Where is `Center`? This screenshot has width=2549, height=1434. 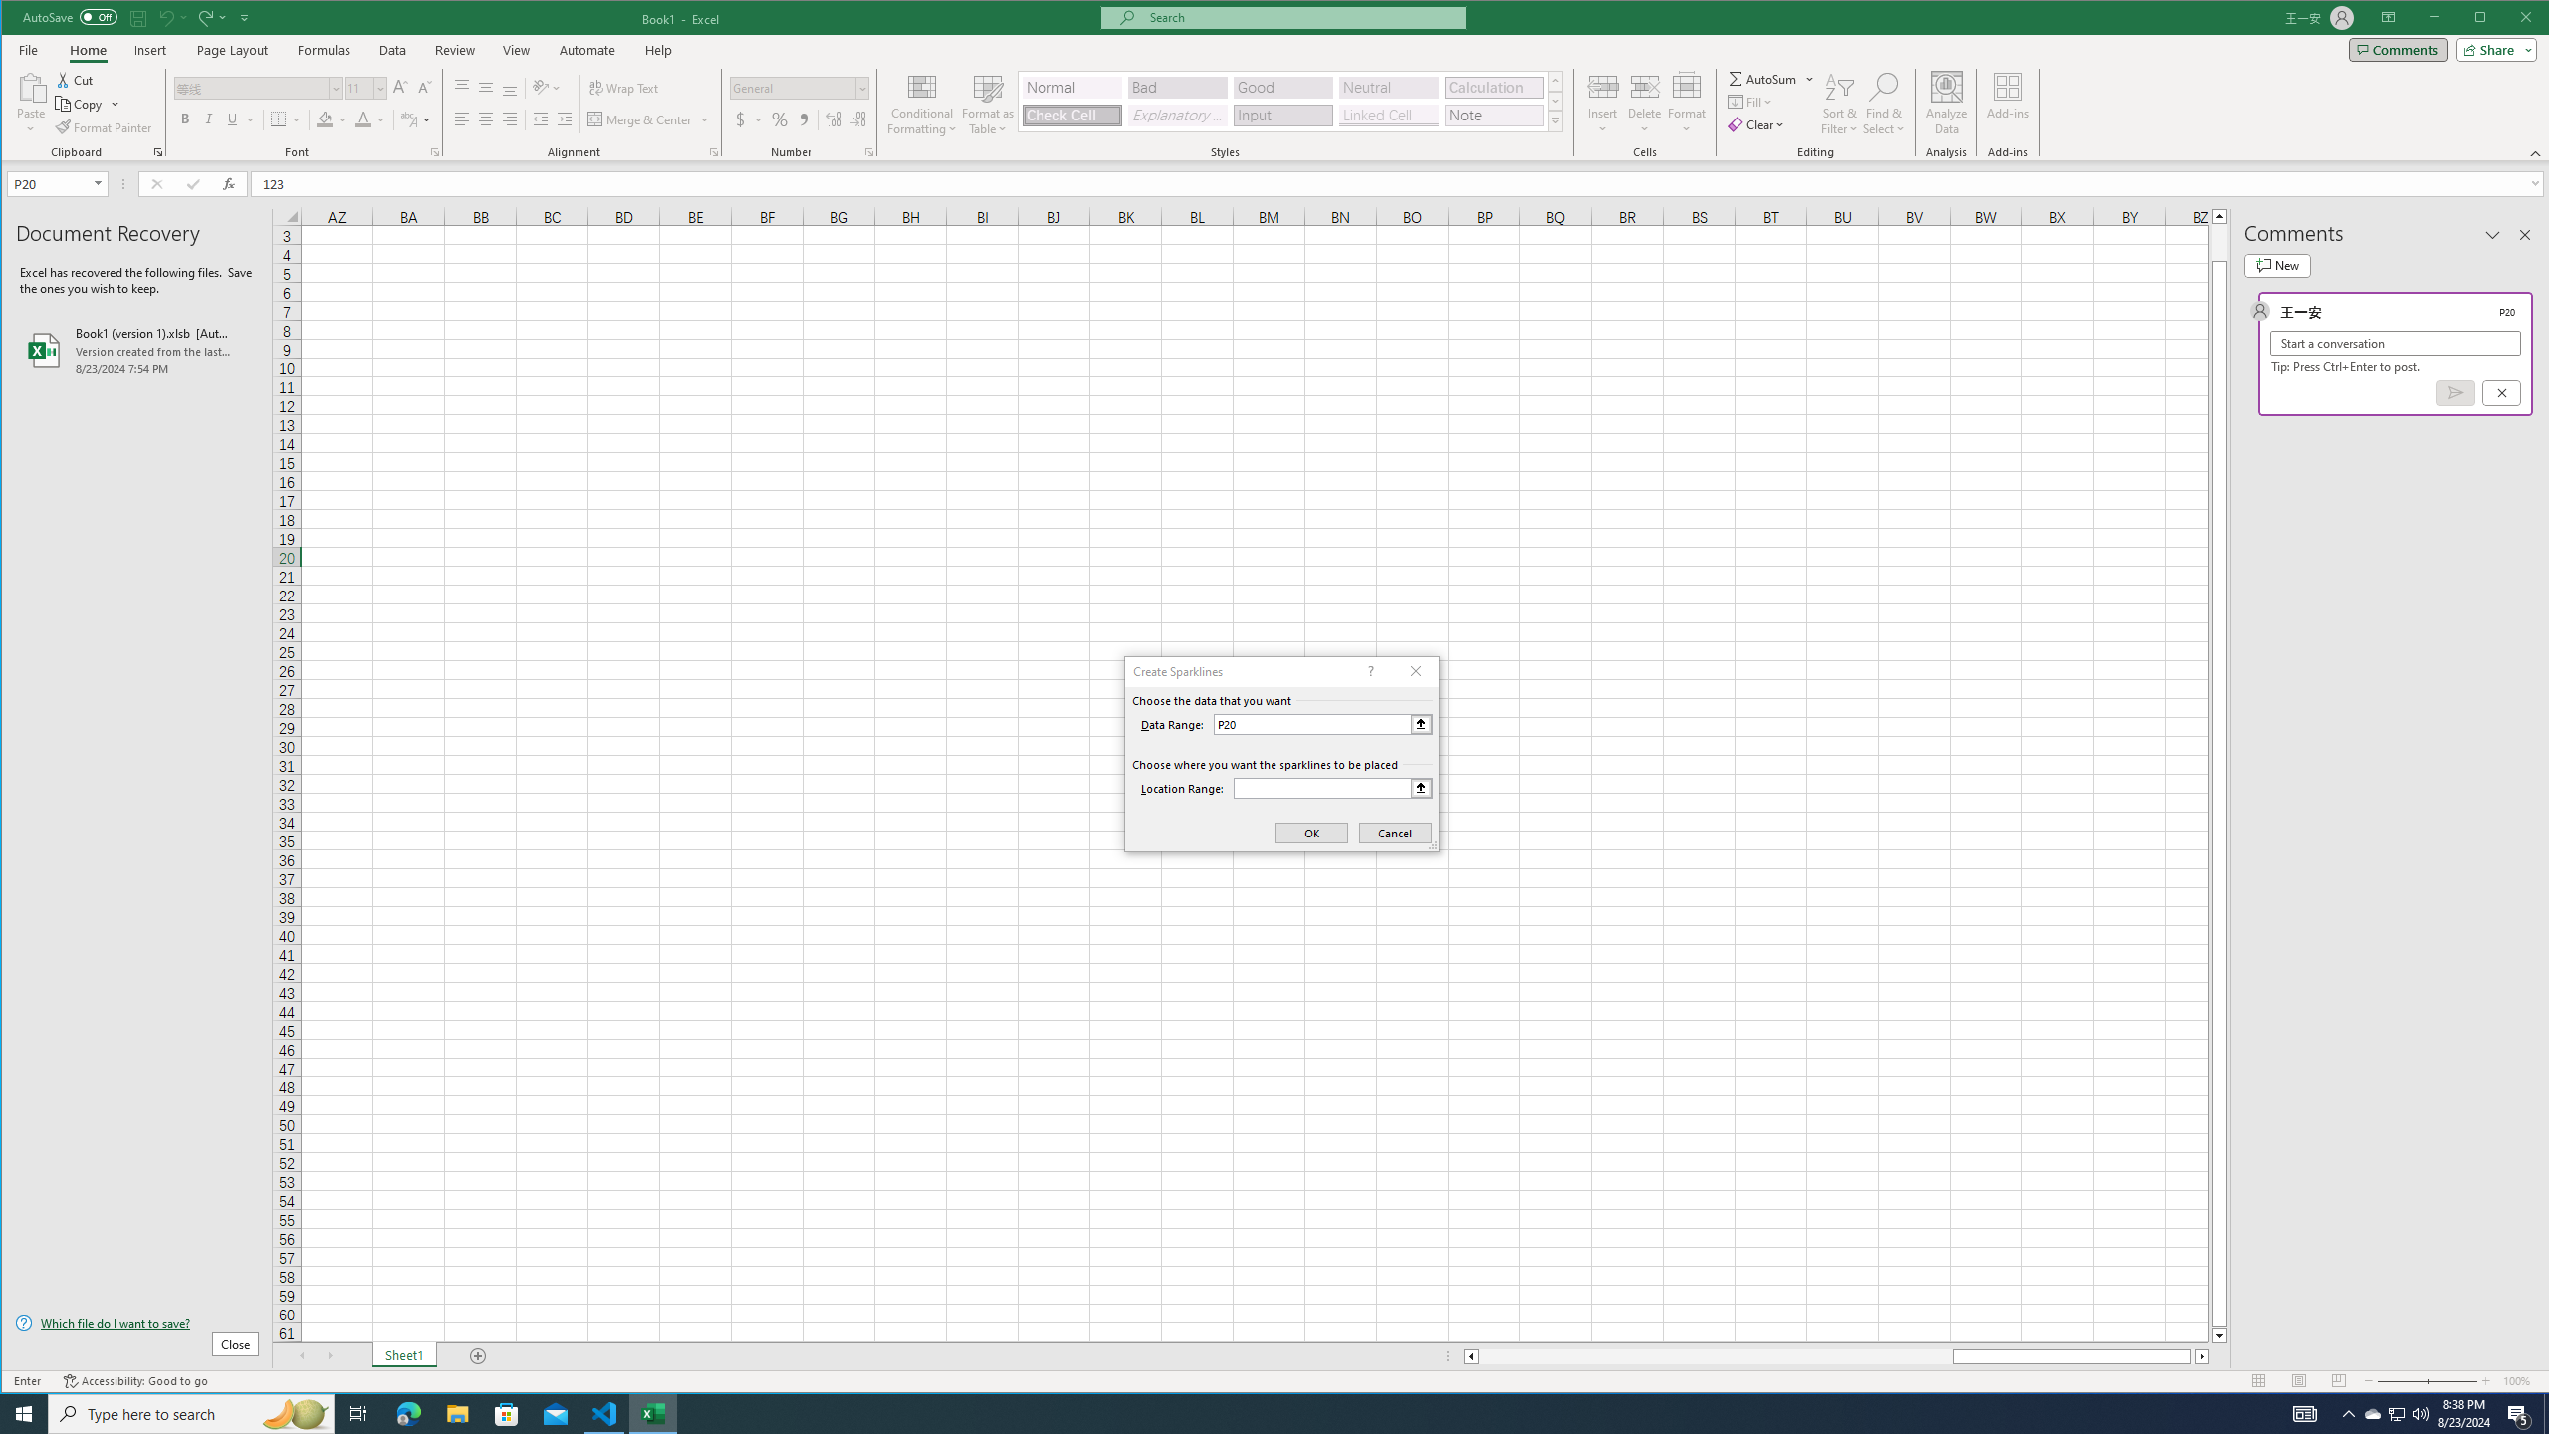
Center is located at coordinates (486, 119).